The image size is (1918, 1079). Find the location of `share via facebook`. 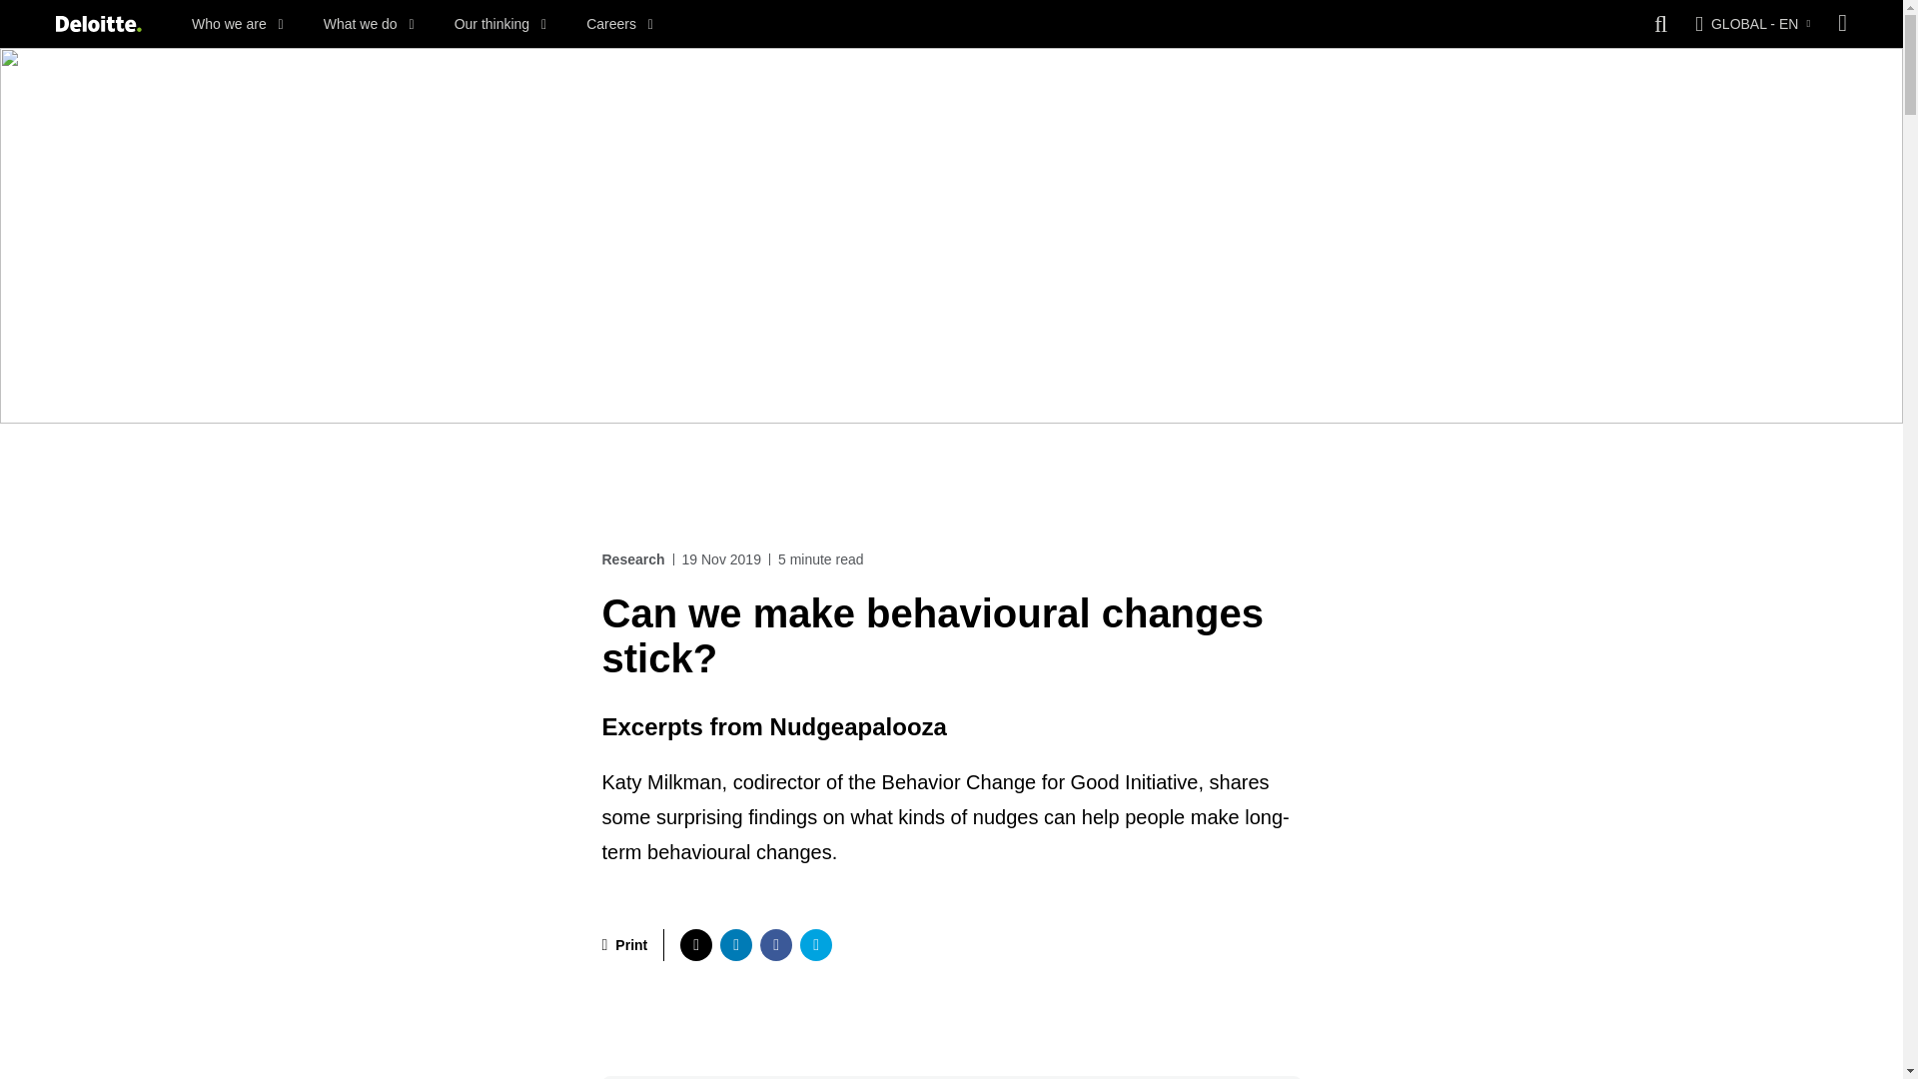

share via facebook is located at coordinates (775, 945).